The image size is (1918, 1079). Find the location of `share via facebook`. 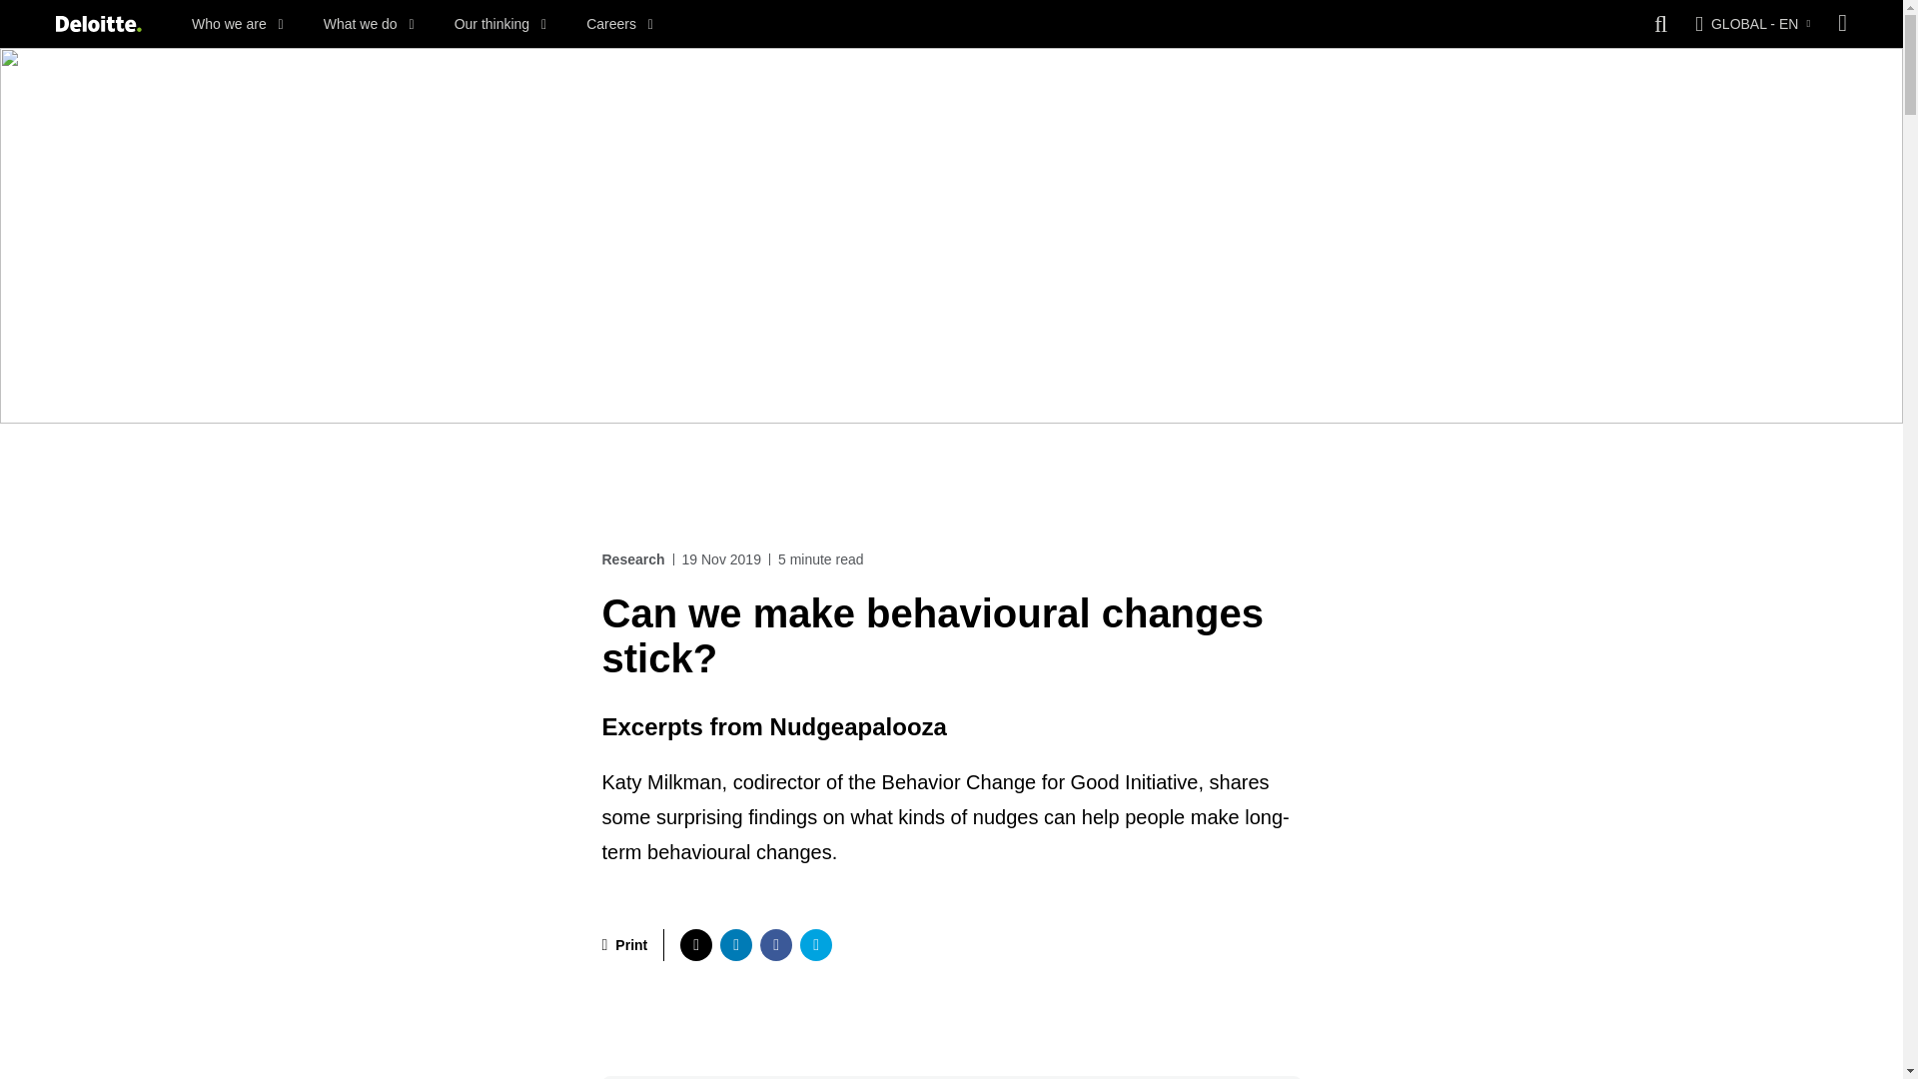

share via facebook is located at coordinates (775, 945).